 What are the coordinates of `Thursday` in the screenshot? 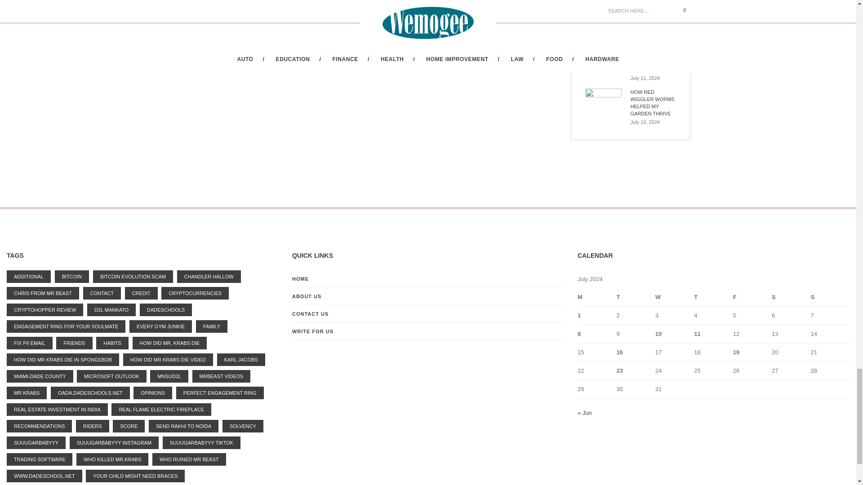 It's located at (713, 297).